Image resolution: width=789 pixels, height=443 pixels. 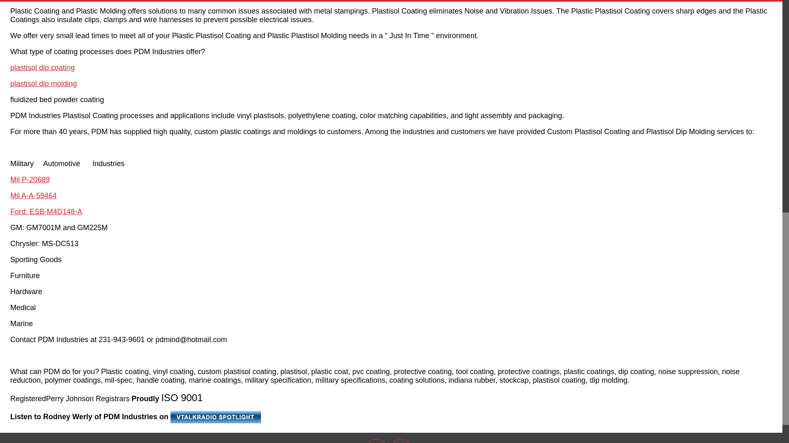 What do you see at coordinates (30, 180) in the screenshot?
I see `Mil P-20689` at bounding box center [30, 180].